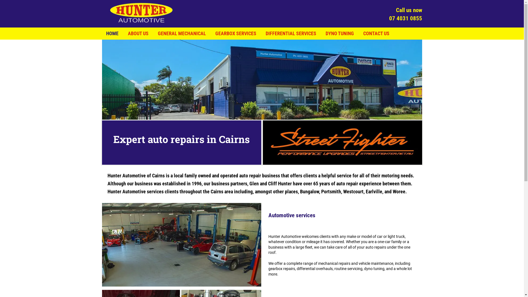 The image size is (528, 297). Describe the element at coordinates (340, 34) in the screenshot. I see `DYNO TUNING` at that location.